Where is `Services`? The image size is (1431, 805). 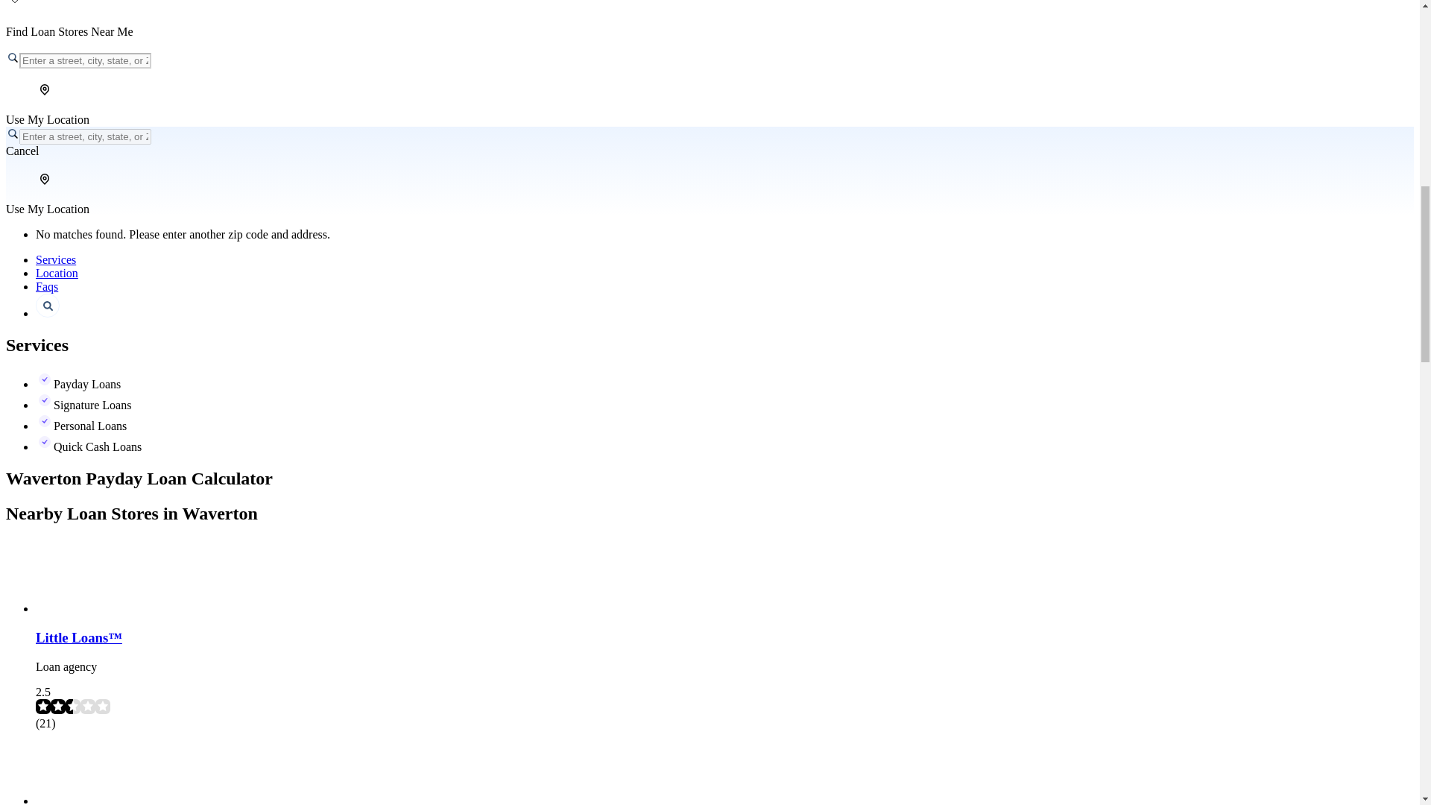
Services is located at coordinates (55, 259).